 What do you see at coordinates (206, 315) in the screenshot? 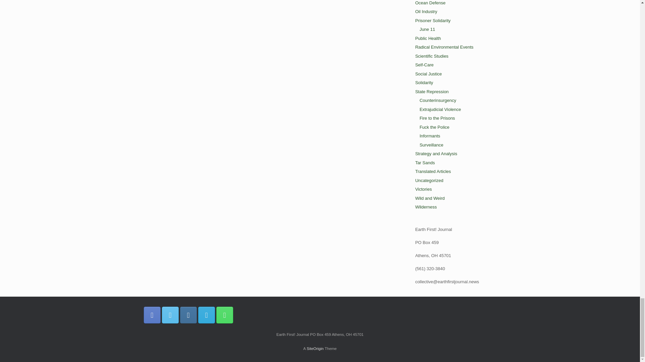
I see `Earth First! Journal Email` at bounding box center [206, 315].